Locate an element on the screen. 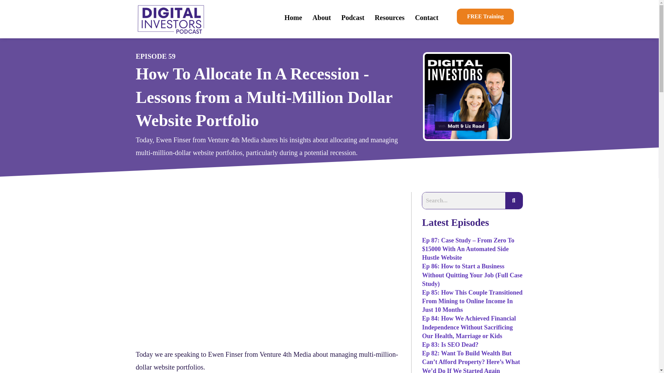 The width and height of the screenshot is (664, 373). Search is located at coordinates (463, 200).